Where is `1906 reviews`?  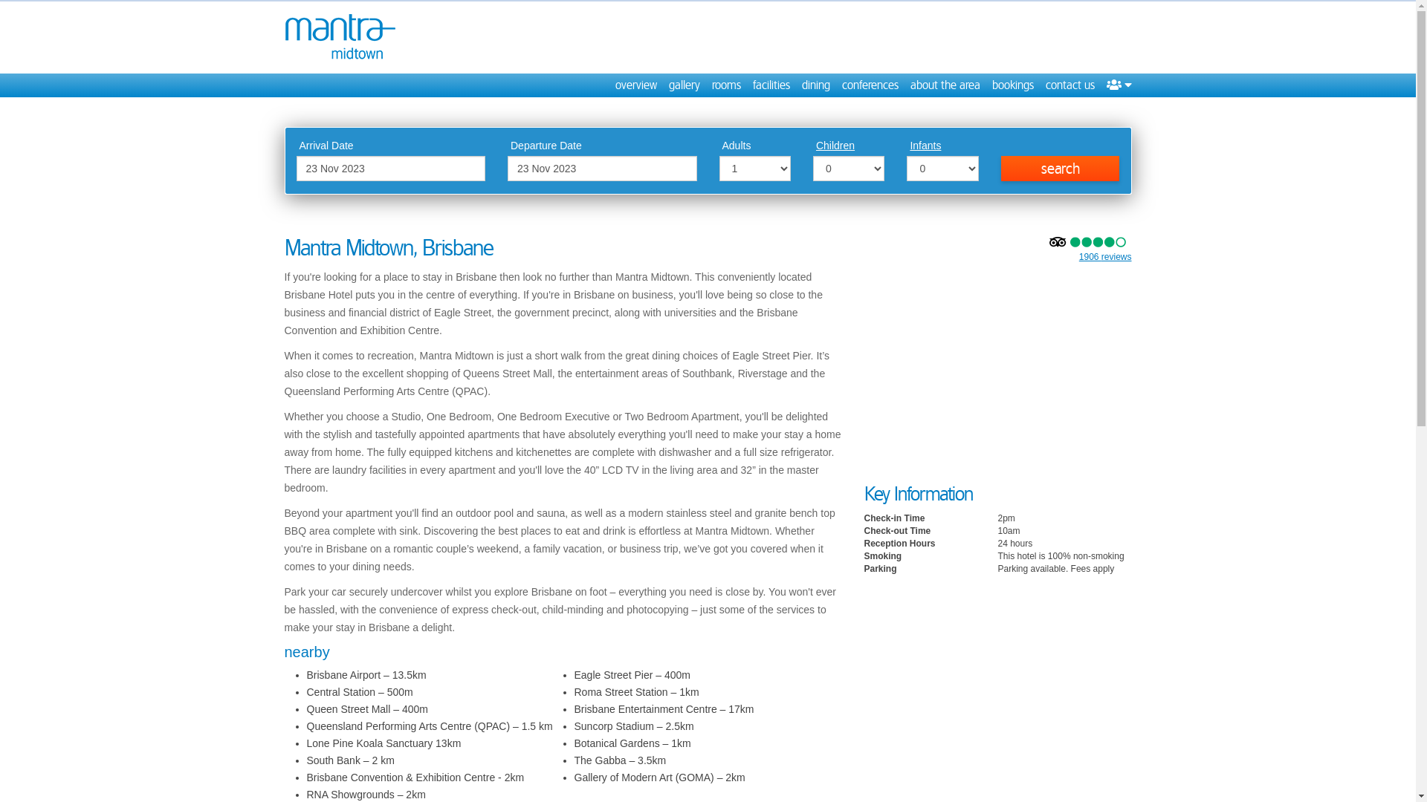 1906 reviews is located at coordinates (1106, 257).